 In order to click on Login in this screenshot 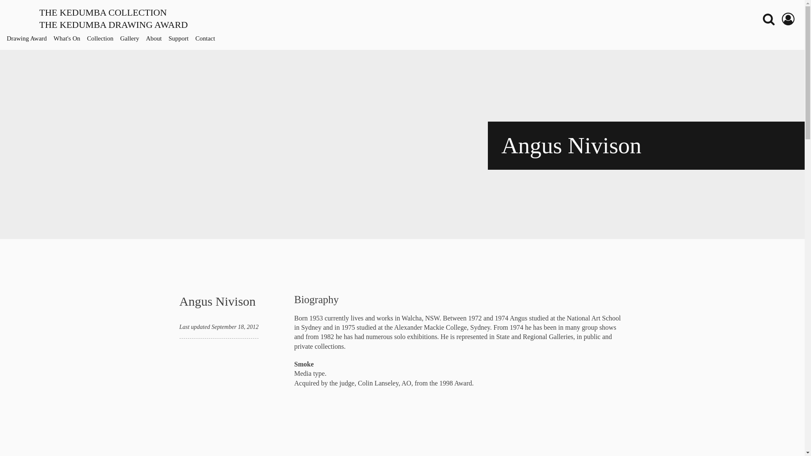, I will do `click(30, 38)`.